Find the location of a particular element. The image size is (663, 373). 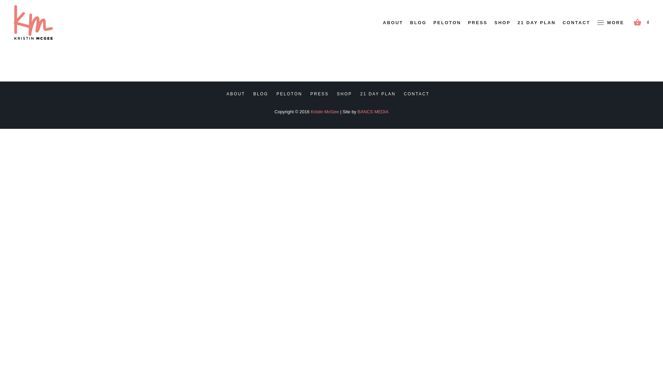

BLOG is located at coordinates (419, 23).